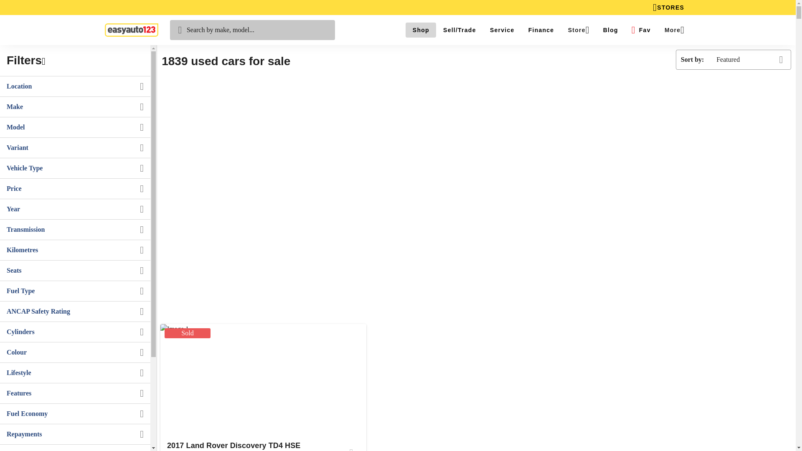 Image resolution: width=802 pixels, height=451 pixels. Describe the element at coordinates (541, 30) in the screenshot. I see `Finance` at that location.